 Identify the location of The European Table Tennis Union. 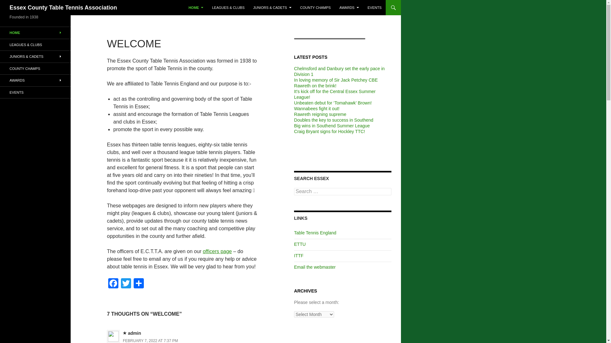
(300, 244).